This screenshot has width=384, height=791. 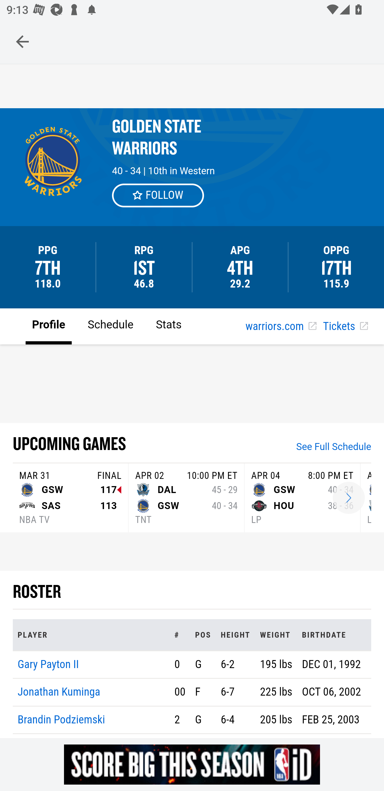 What do you see at coordinates (110, 326) in the screenshot?
I see `Schedule` at bounding box center [110, 326].